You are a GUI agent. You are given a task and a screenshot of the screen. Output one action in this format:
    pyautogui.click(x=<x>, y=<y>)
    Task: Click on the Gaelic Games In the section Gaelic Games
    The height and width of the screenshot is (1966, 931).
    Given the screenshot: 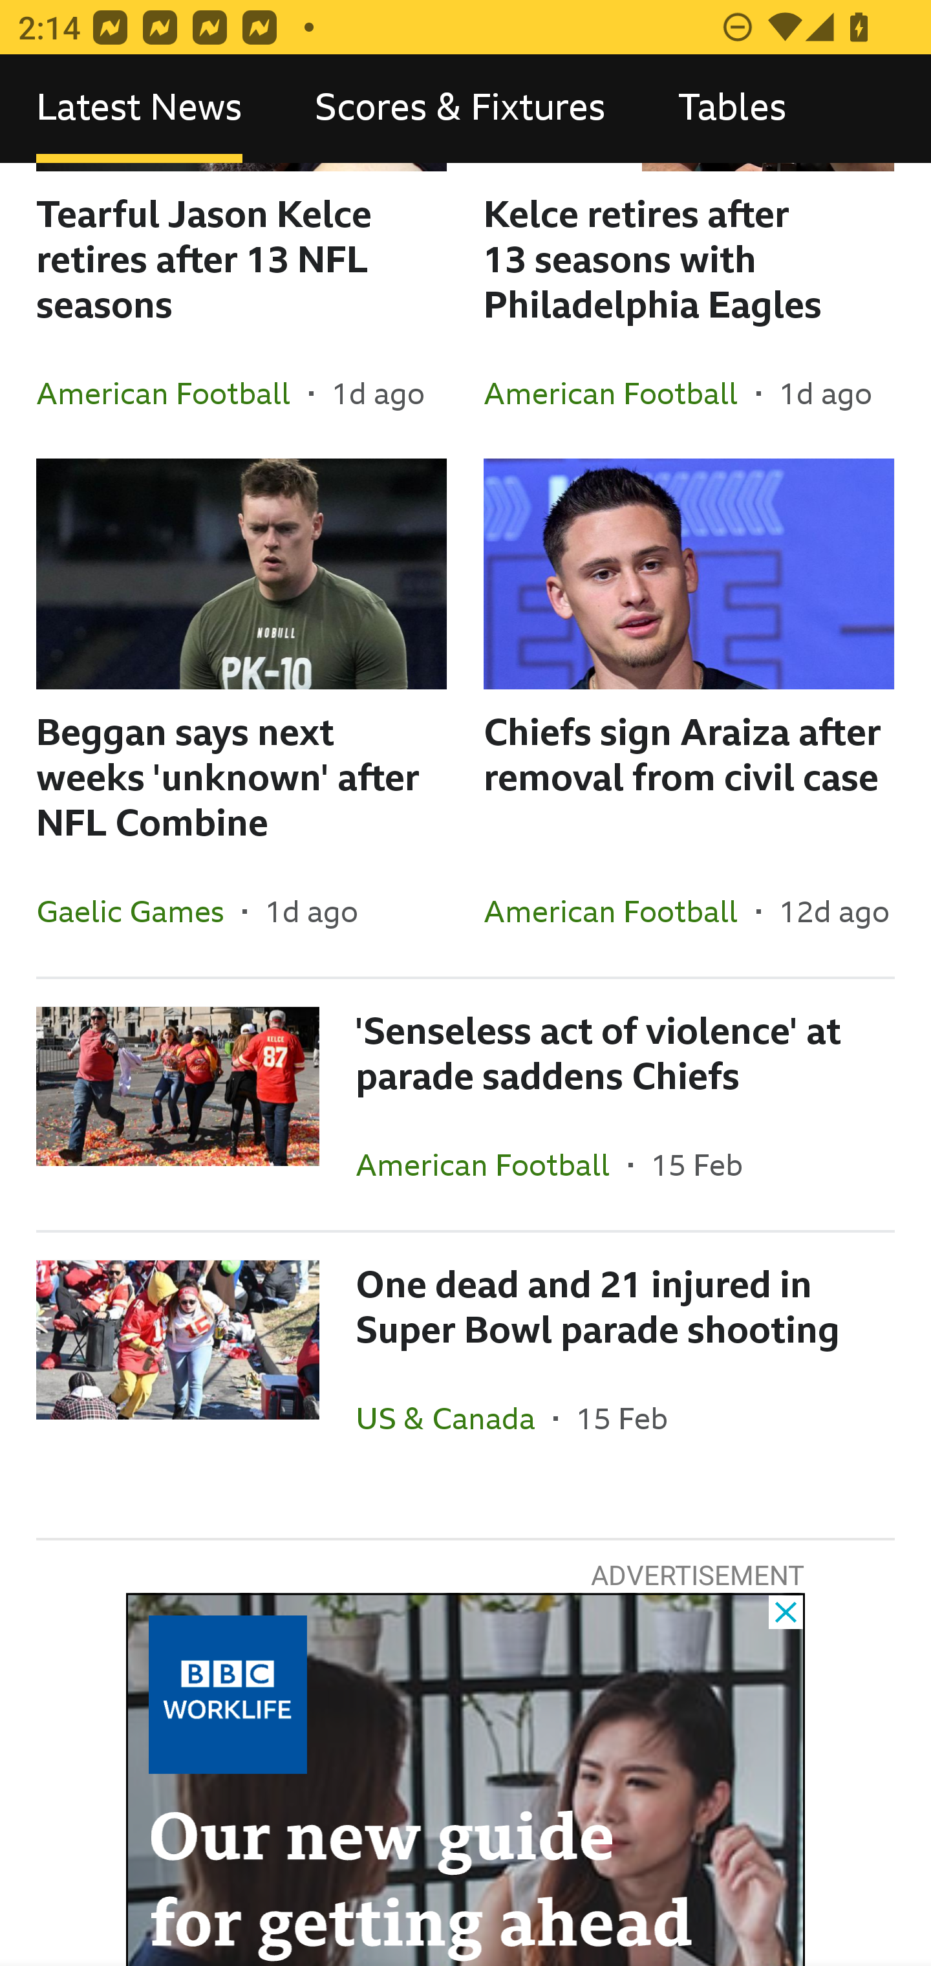 What is the action you would take?
    pyautogui.click(x=139, y=911)
    